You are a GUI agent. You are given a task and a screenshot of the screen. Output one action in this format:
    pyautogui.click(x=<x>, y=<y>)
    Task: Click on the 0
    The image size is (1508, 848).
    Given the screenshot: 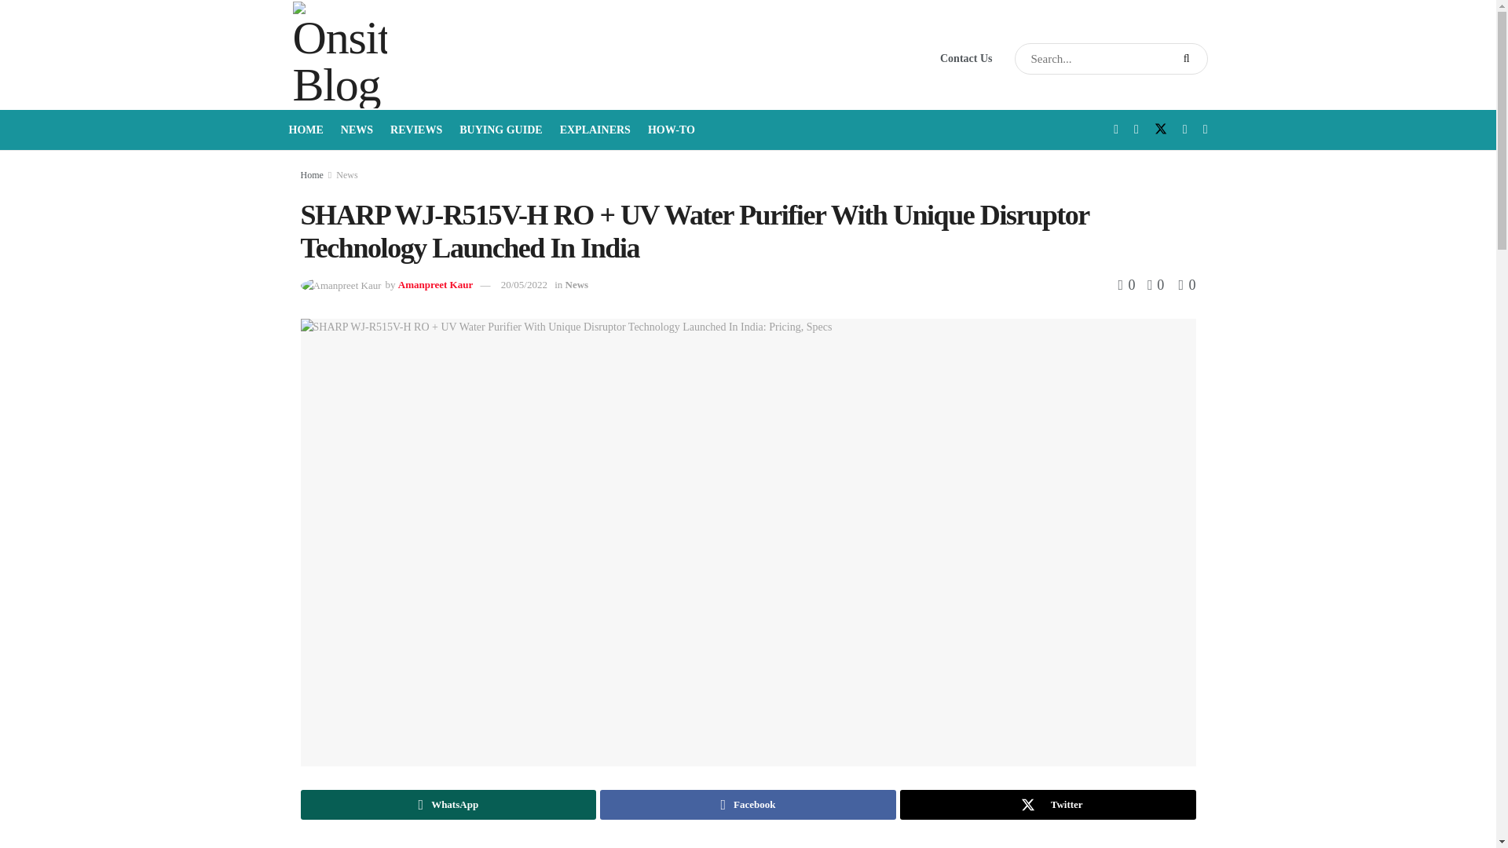 What is the action you would take?
    pyautogui.click(x=1186, y=284)
    